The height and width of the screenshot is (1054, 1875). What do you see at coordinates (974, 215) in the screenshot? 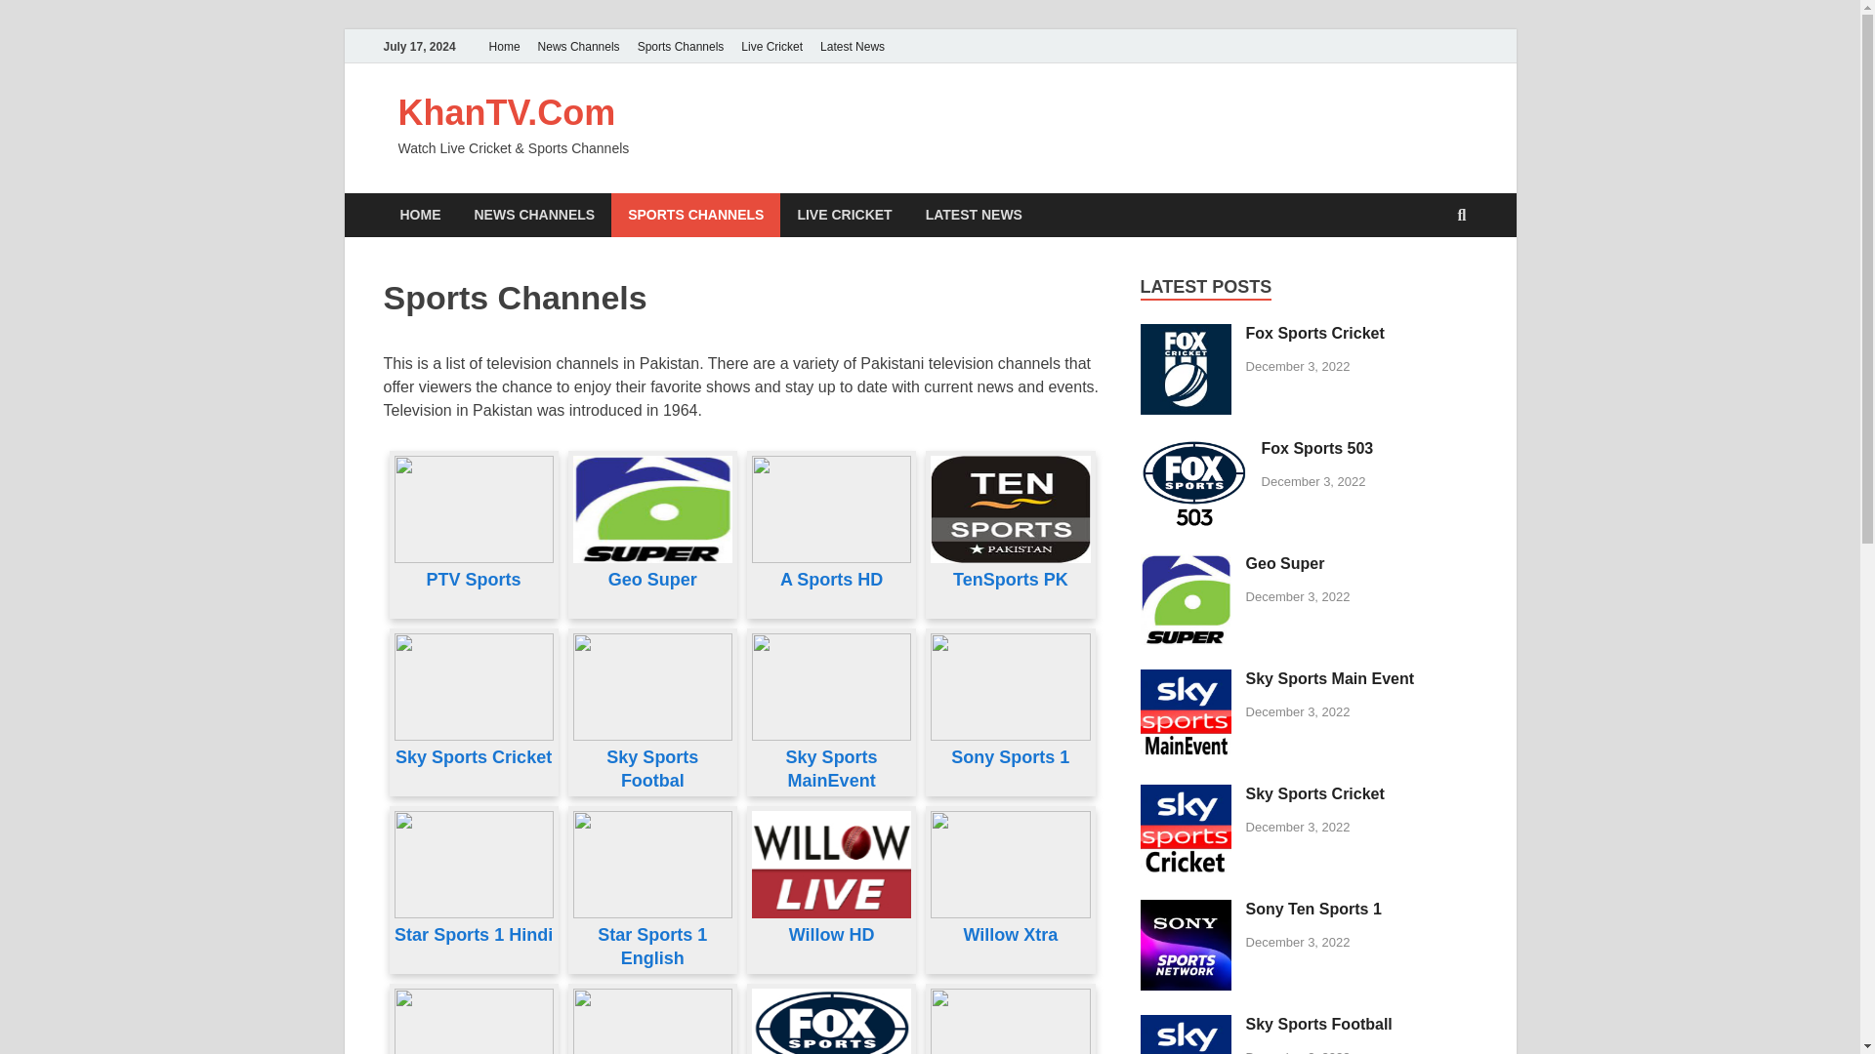
I see `LATEST NEWS` at bounding box center [974, 215].